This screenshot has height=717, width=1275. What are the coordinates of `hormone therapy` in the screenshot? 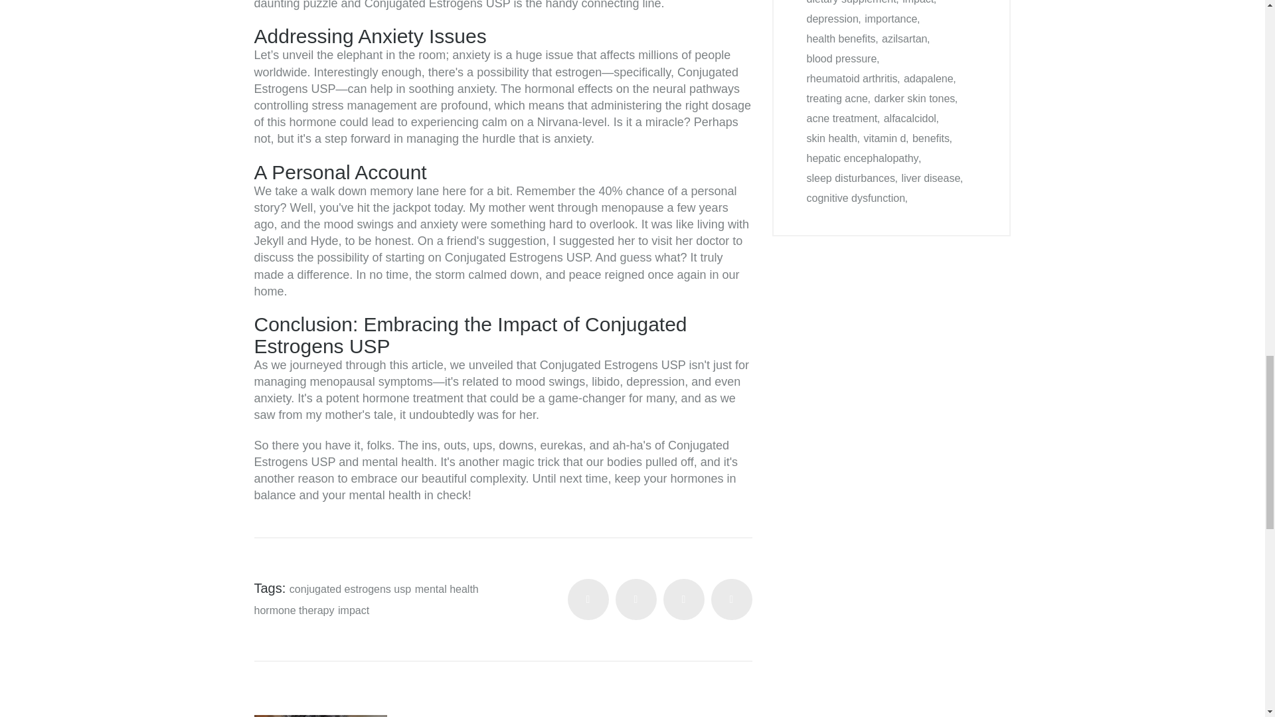 It's located at (294, 611).